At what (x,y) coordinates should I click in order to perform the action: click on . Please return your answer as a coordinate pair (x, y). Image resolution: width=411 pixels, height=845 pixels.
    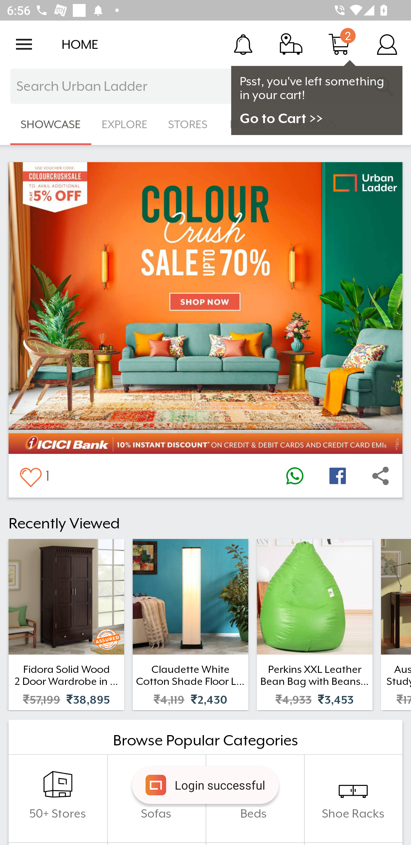
    Looking at the image, I should click on (30, 476).